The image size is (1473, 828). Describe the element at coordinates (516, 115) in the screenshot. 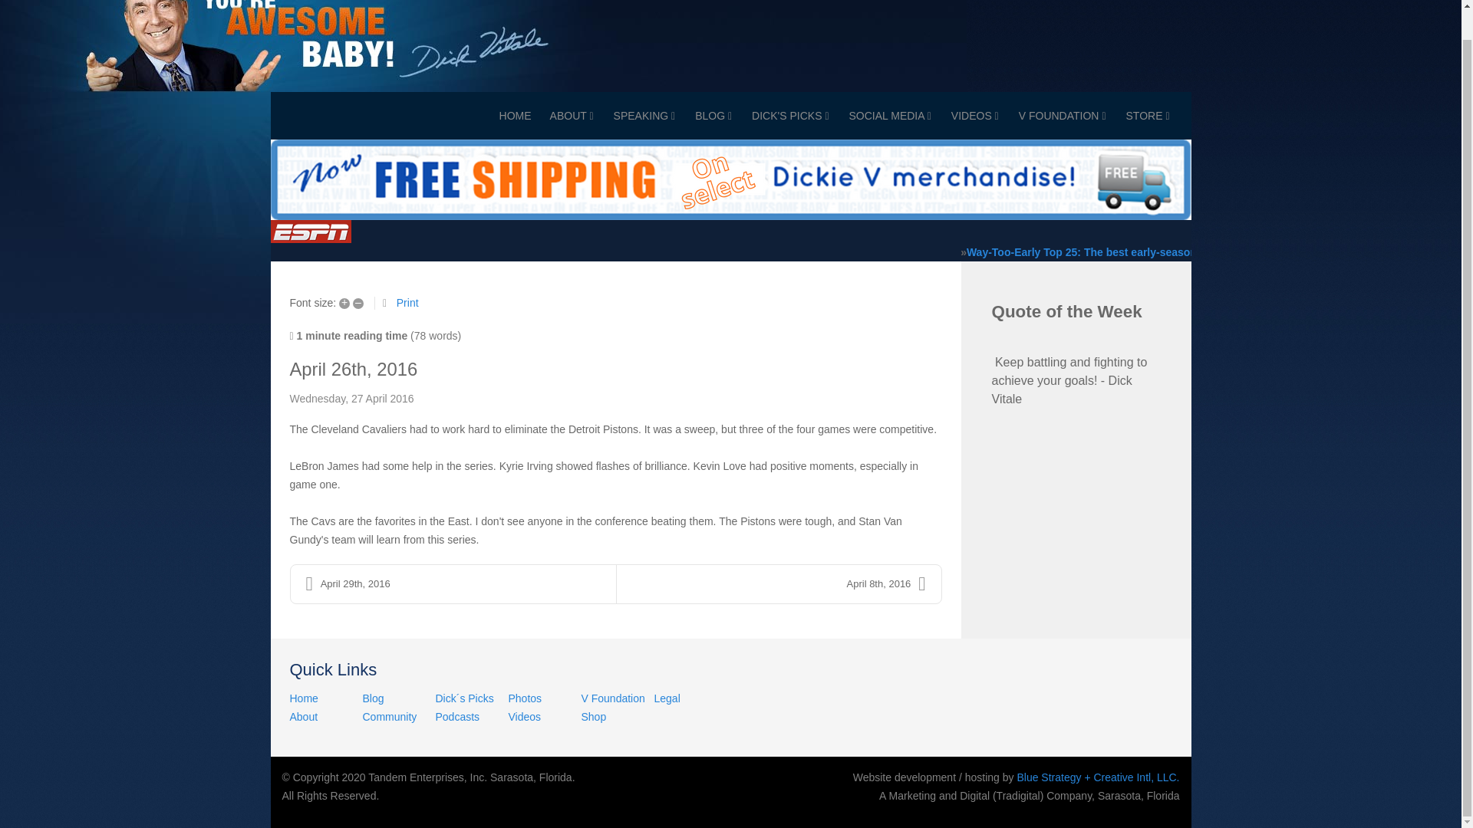

I see `HOME` at that location.